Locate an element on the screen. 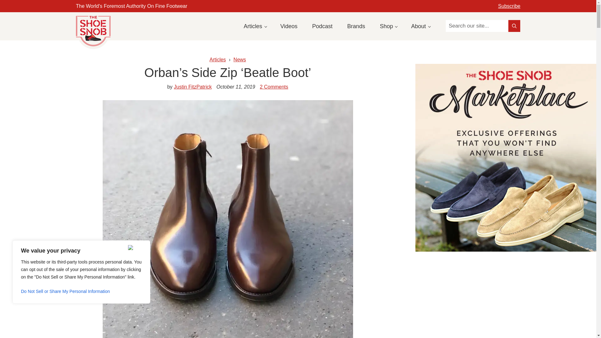 Image resolution: width=601 pixels, height=338 pixels. Subscribe is located at coordinates (509, 6).